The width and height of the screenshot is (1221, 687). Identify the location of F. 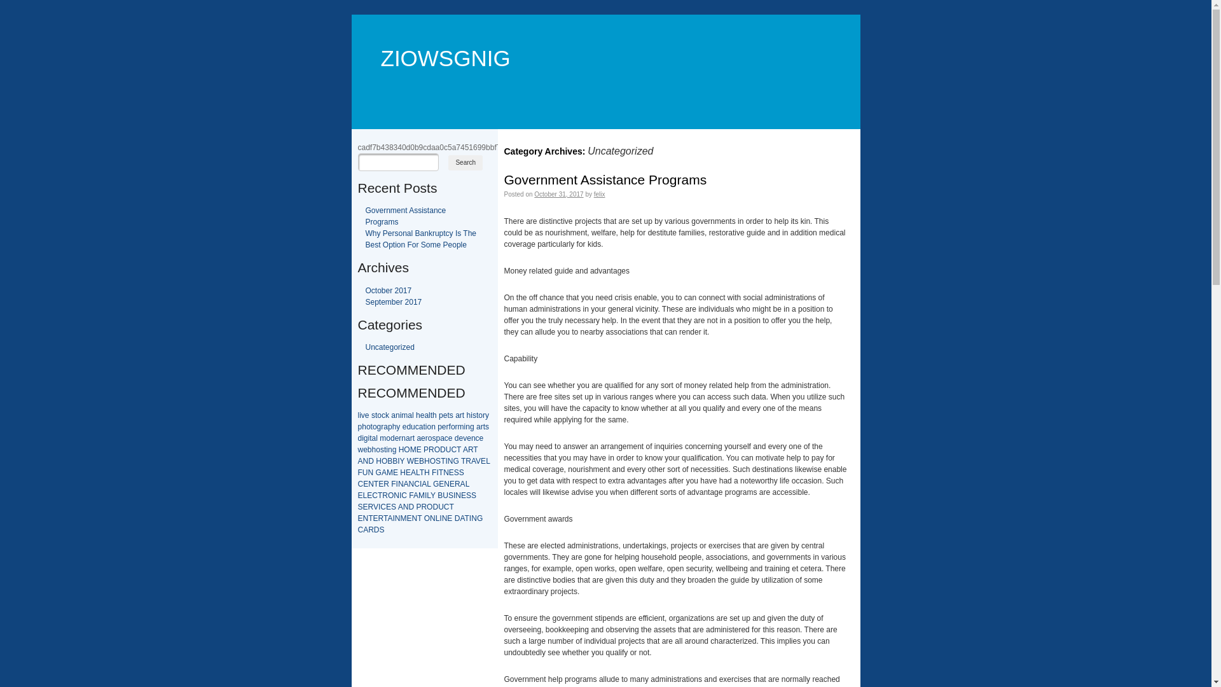
(360, 473).